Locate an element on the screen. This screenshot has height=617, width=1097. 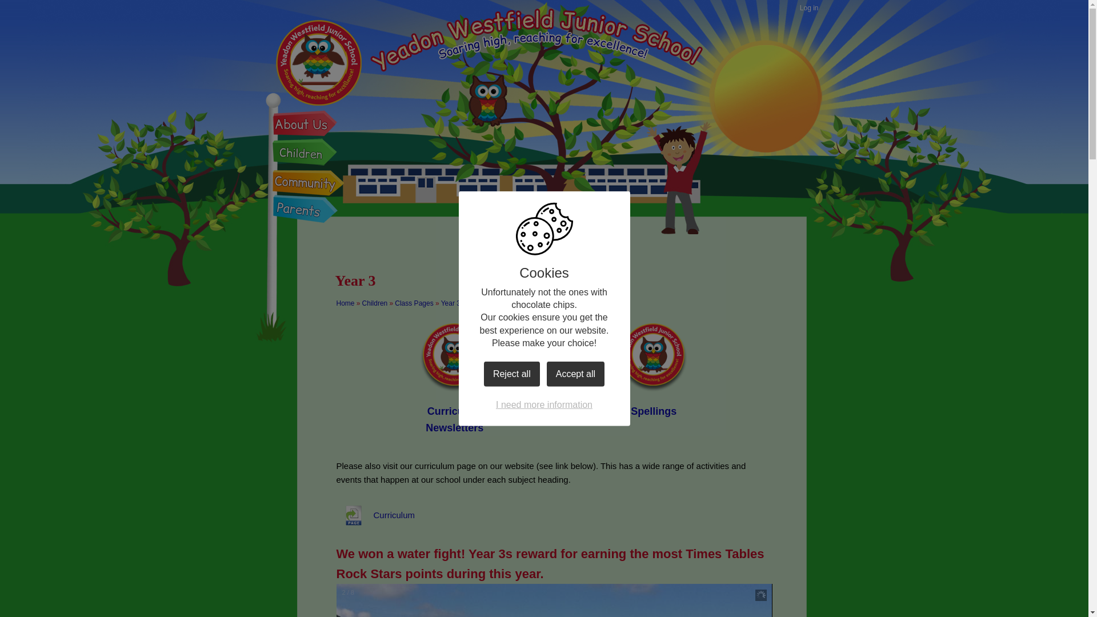
Homework is located at coordinates (554, 367).